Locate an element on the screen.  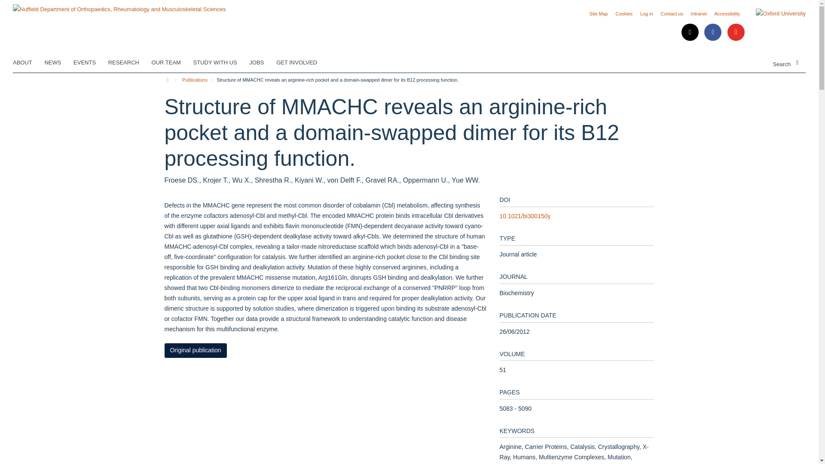
NEWS is located at coordinates (58, 62).